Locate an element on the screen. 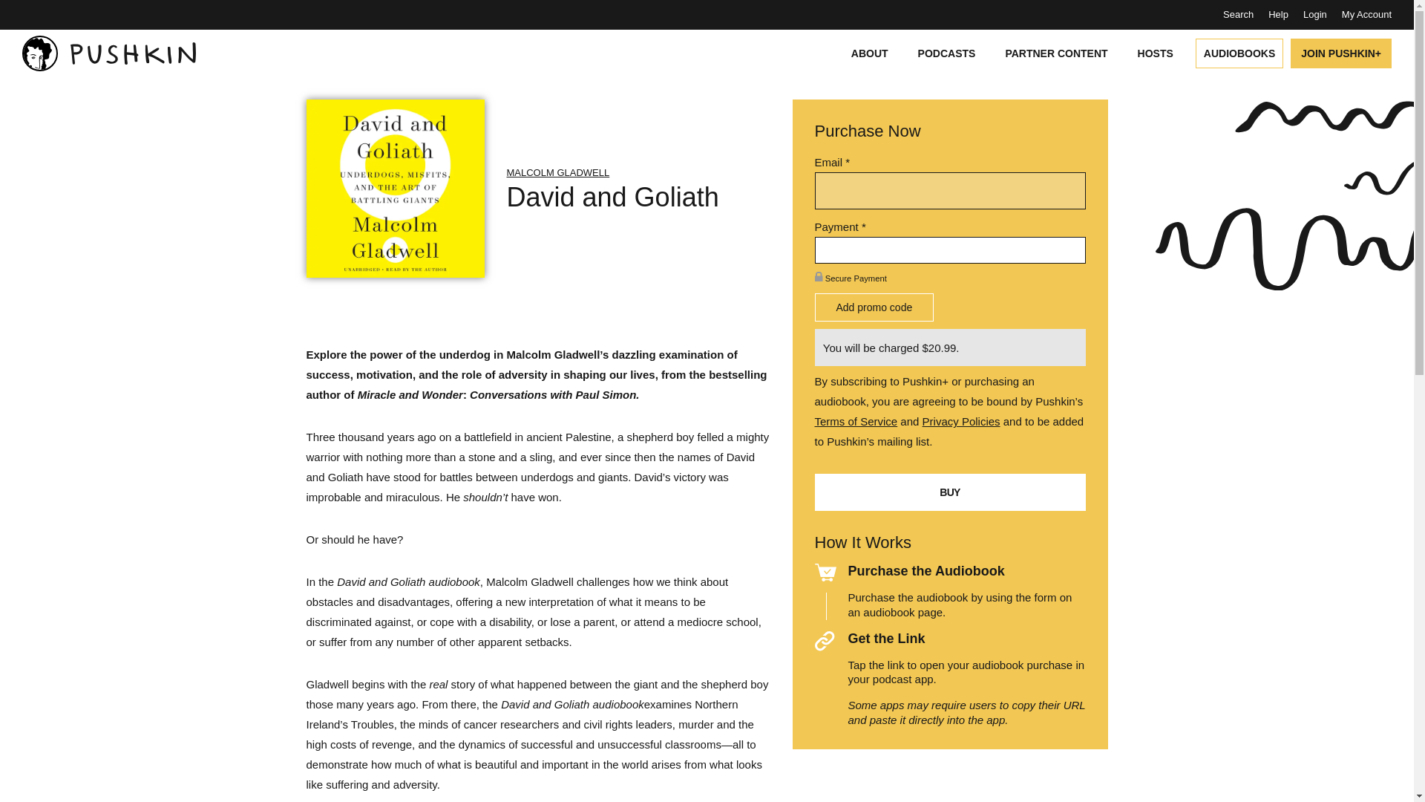  HOSTS is located at coordinates (1155, 53).